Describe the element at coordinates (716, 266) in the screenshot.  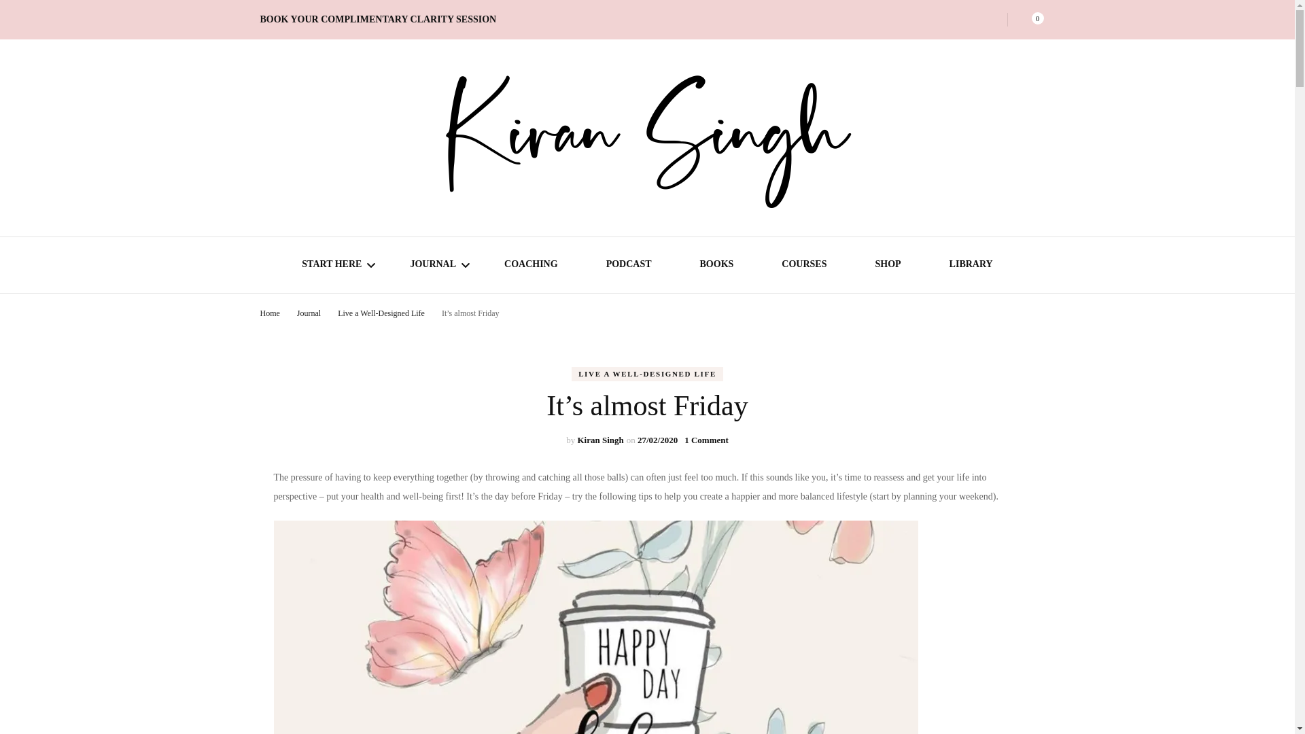
I see `BOOKS` at that location.